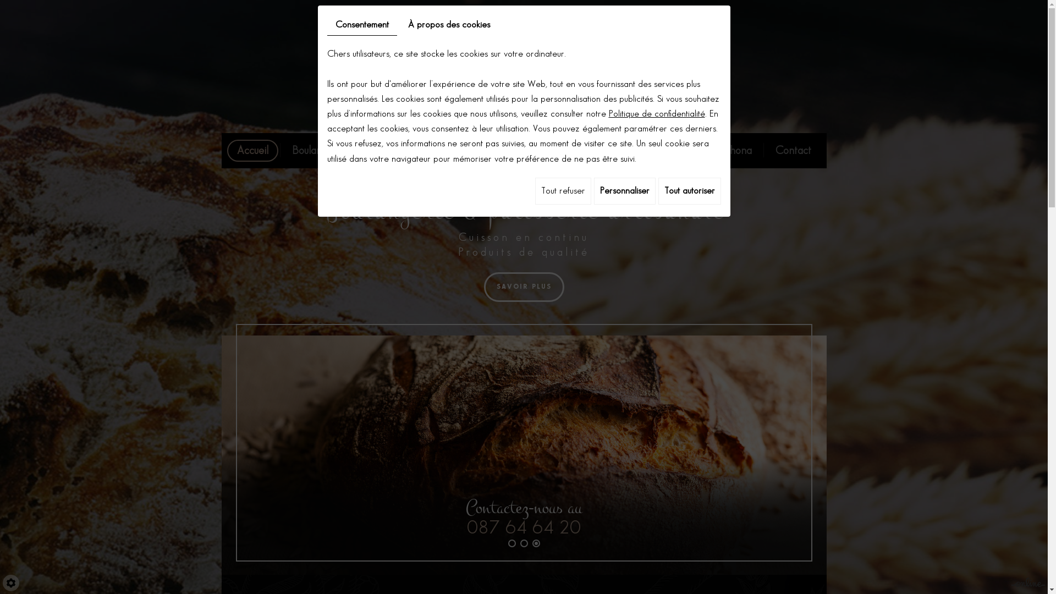 The height and width of the screenshot is (594, 1056). Describe the element at coordinates (563, 191) in the screenshot. I see `Tout refuser` at that location.